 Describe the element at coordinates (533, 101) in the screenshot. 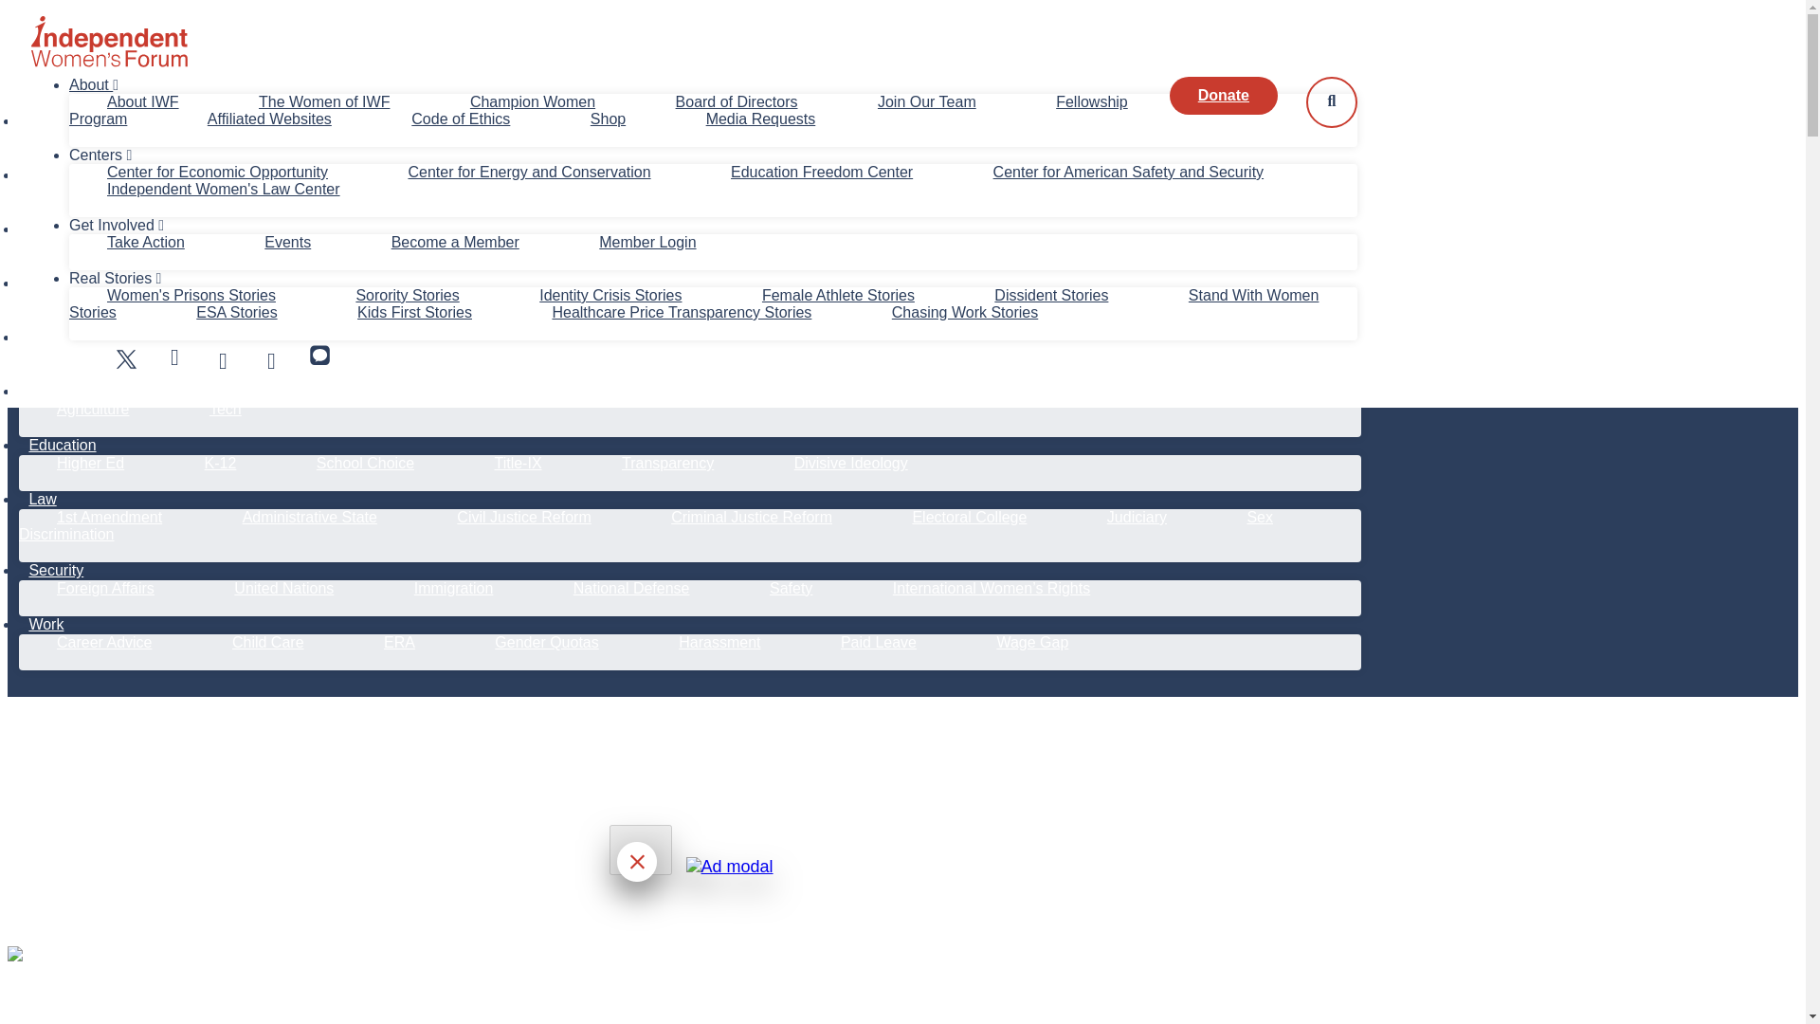

I see `Champion Women` at that location.